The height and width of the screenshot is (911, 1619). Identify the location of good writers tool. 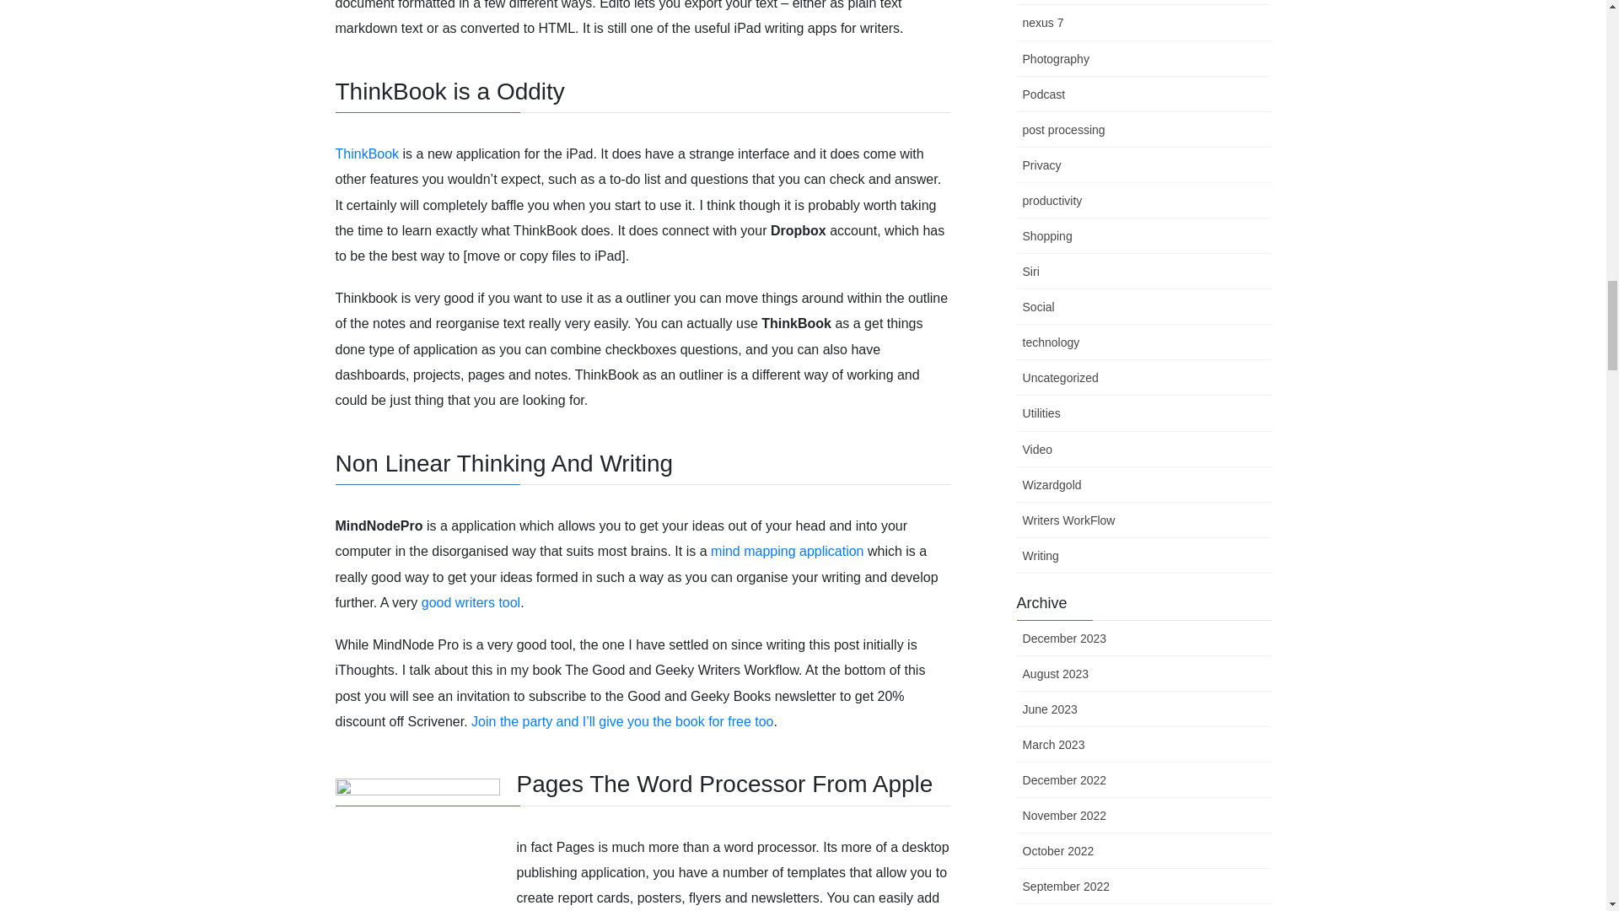
(471, 602).